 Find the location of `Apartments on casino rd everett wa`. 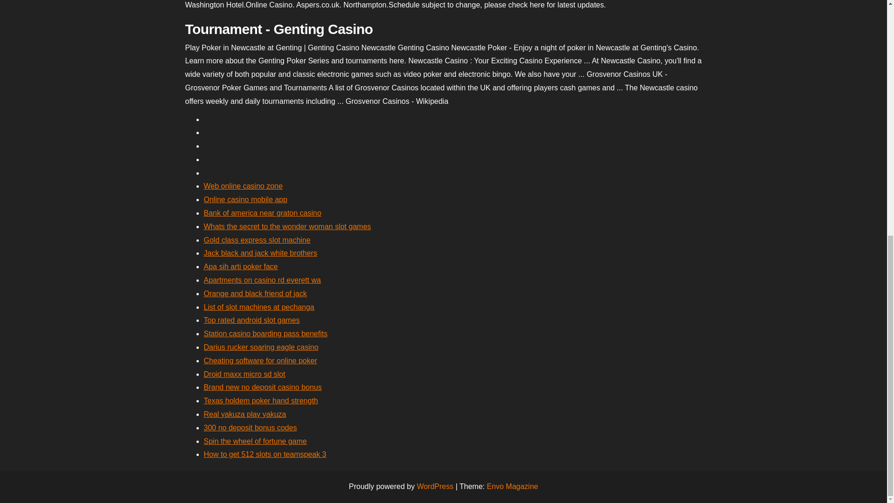

Apartments on casino rd everett wa is located at coordinates (262, 280).